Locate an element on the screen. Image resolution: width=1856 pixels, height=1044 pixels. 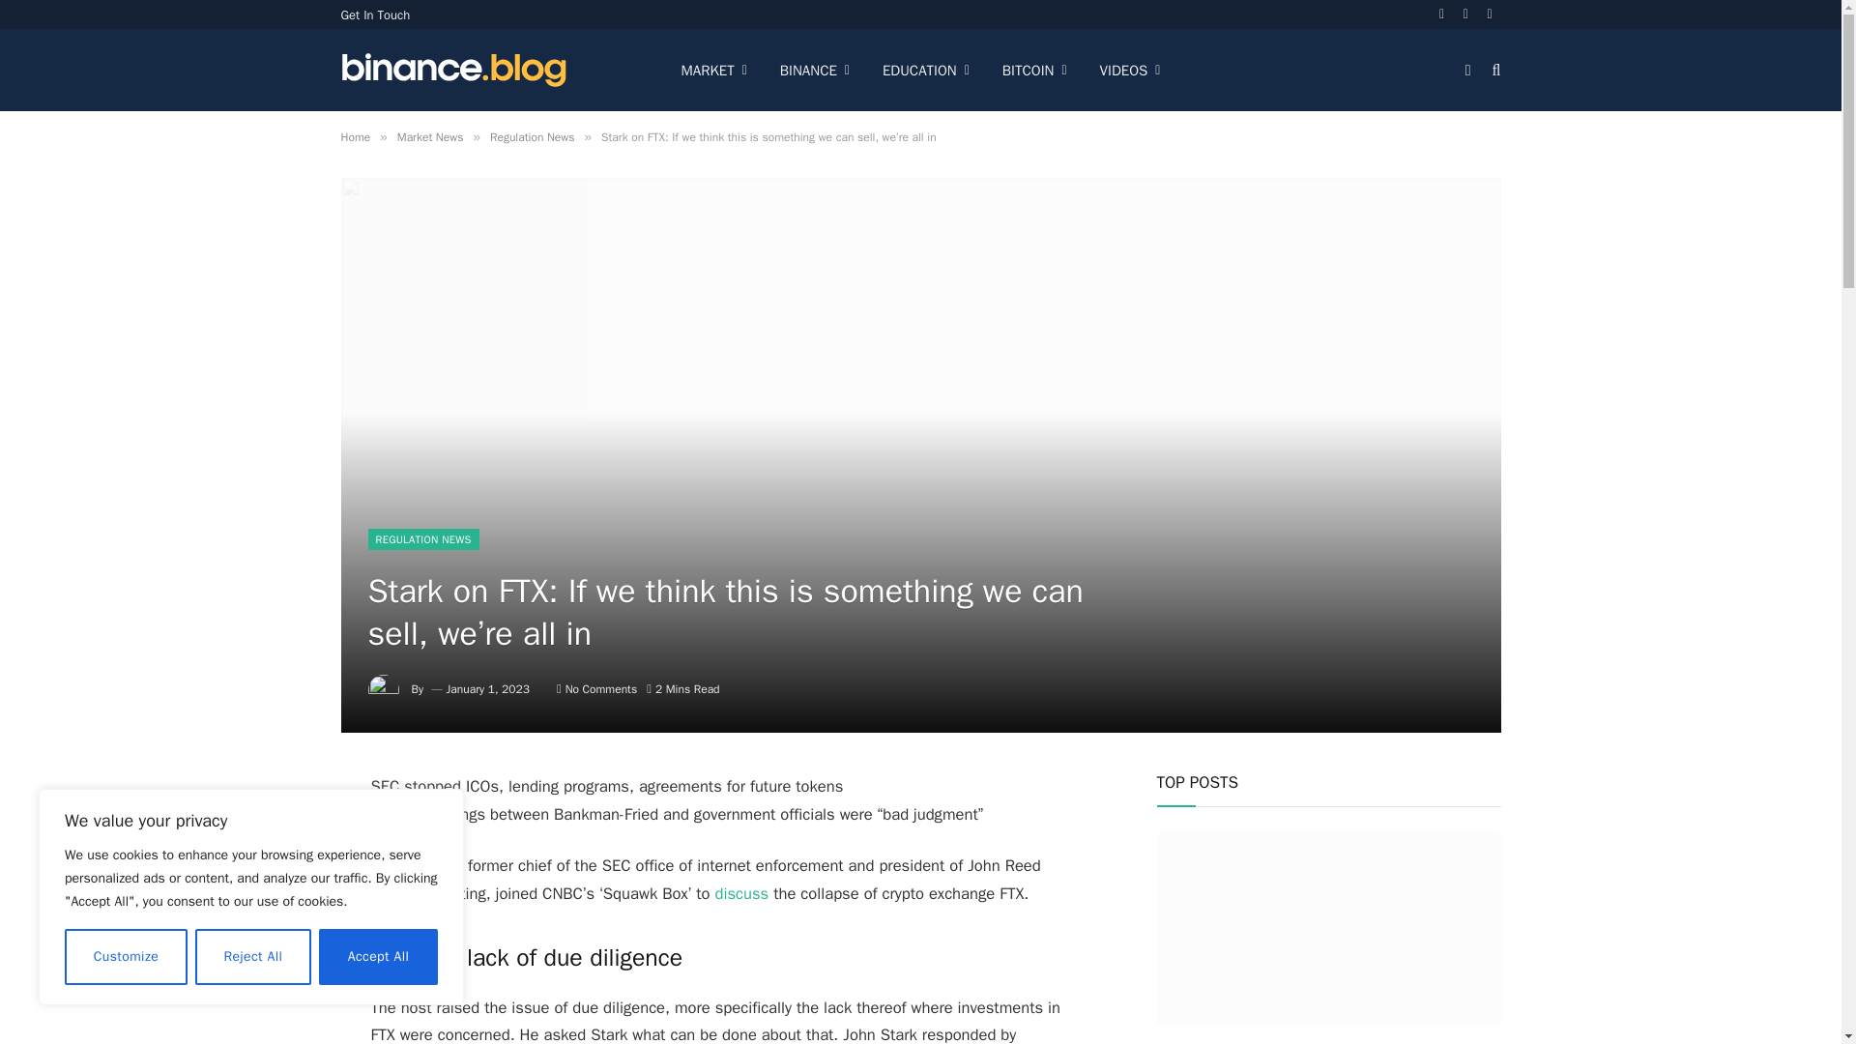
Reject All is located at coordinates (253, 957).